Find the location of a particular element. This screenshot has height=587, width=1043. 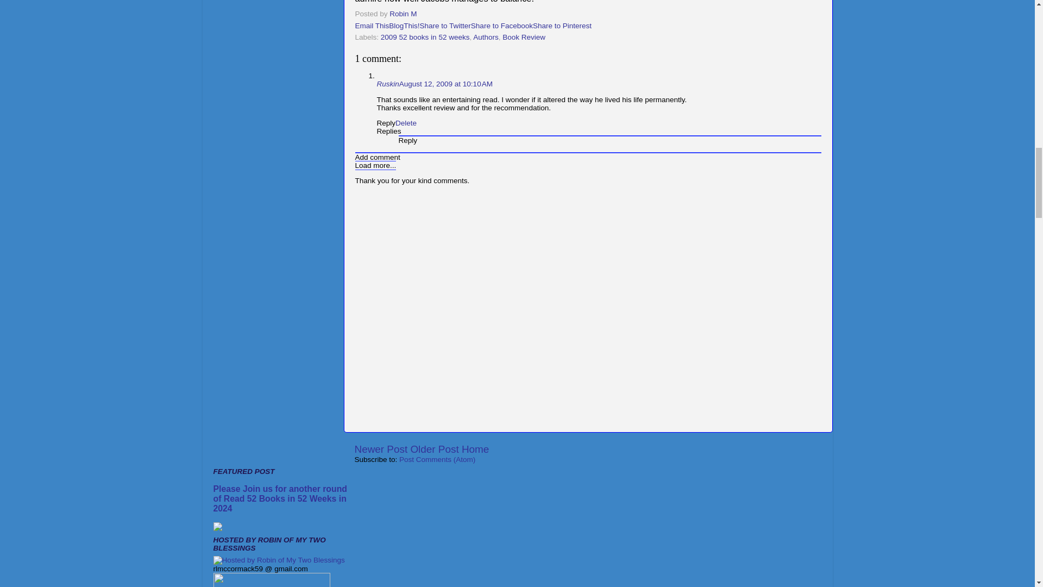

Older Post is located at coordinates (434, 449).